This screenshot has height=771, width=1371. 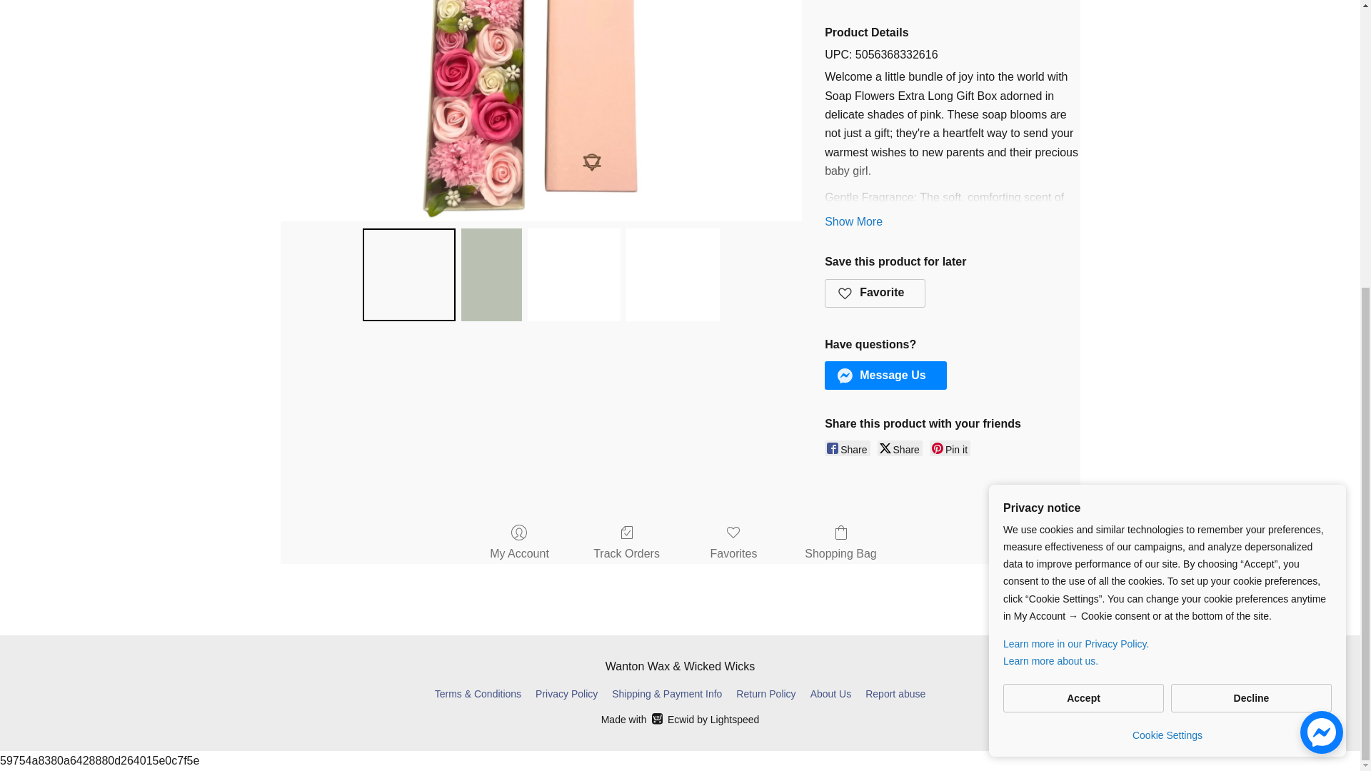 I want to click on Favorites, so click(x=734, y=544).